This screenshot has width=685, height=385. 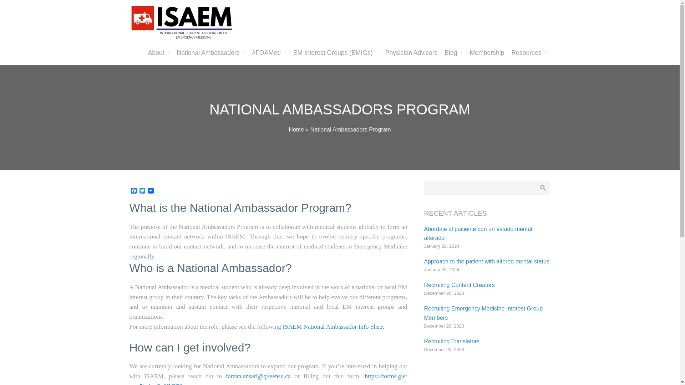 I want to click on Blog, so click(x=453, y=53).